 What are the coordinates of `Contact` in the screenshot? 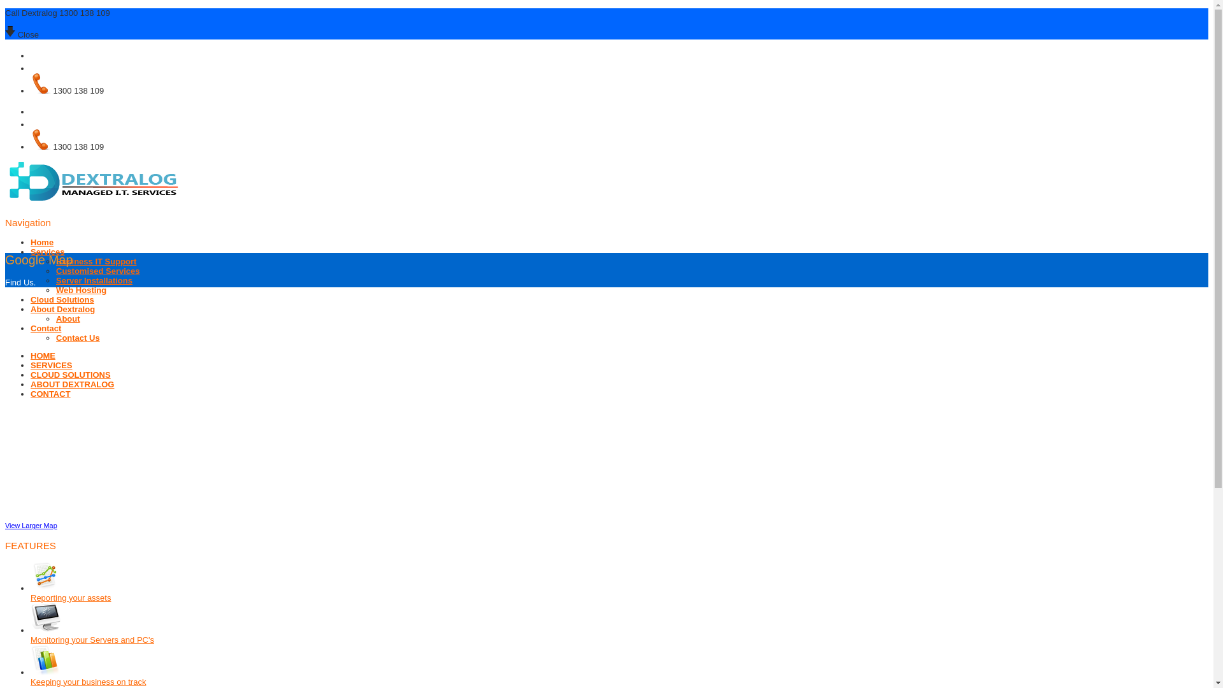 It's located at (46, 329).